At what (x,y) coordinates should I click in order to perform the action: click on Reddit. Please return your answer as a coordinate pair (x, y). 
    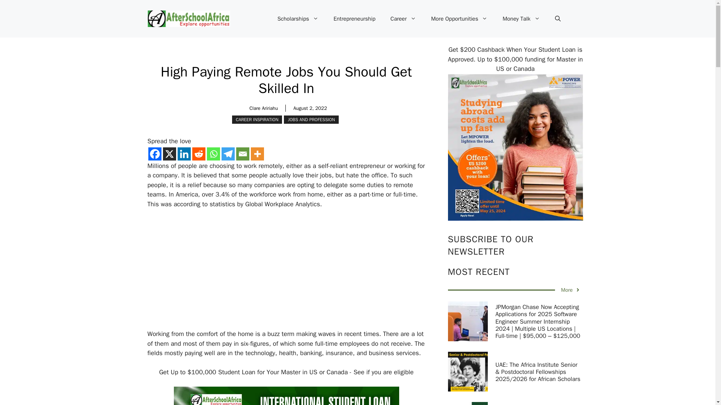
    Looking at the image, I should click on (199, 154).